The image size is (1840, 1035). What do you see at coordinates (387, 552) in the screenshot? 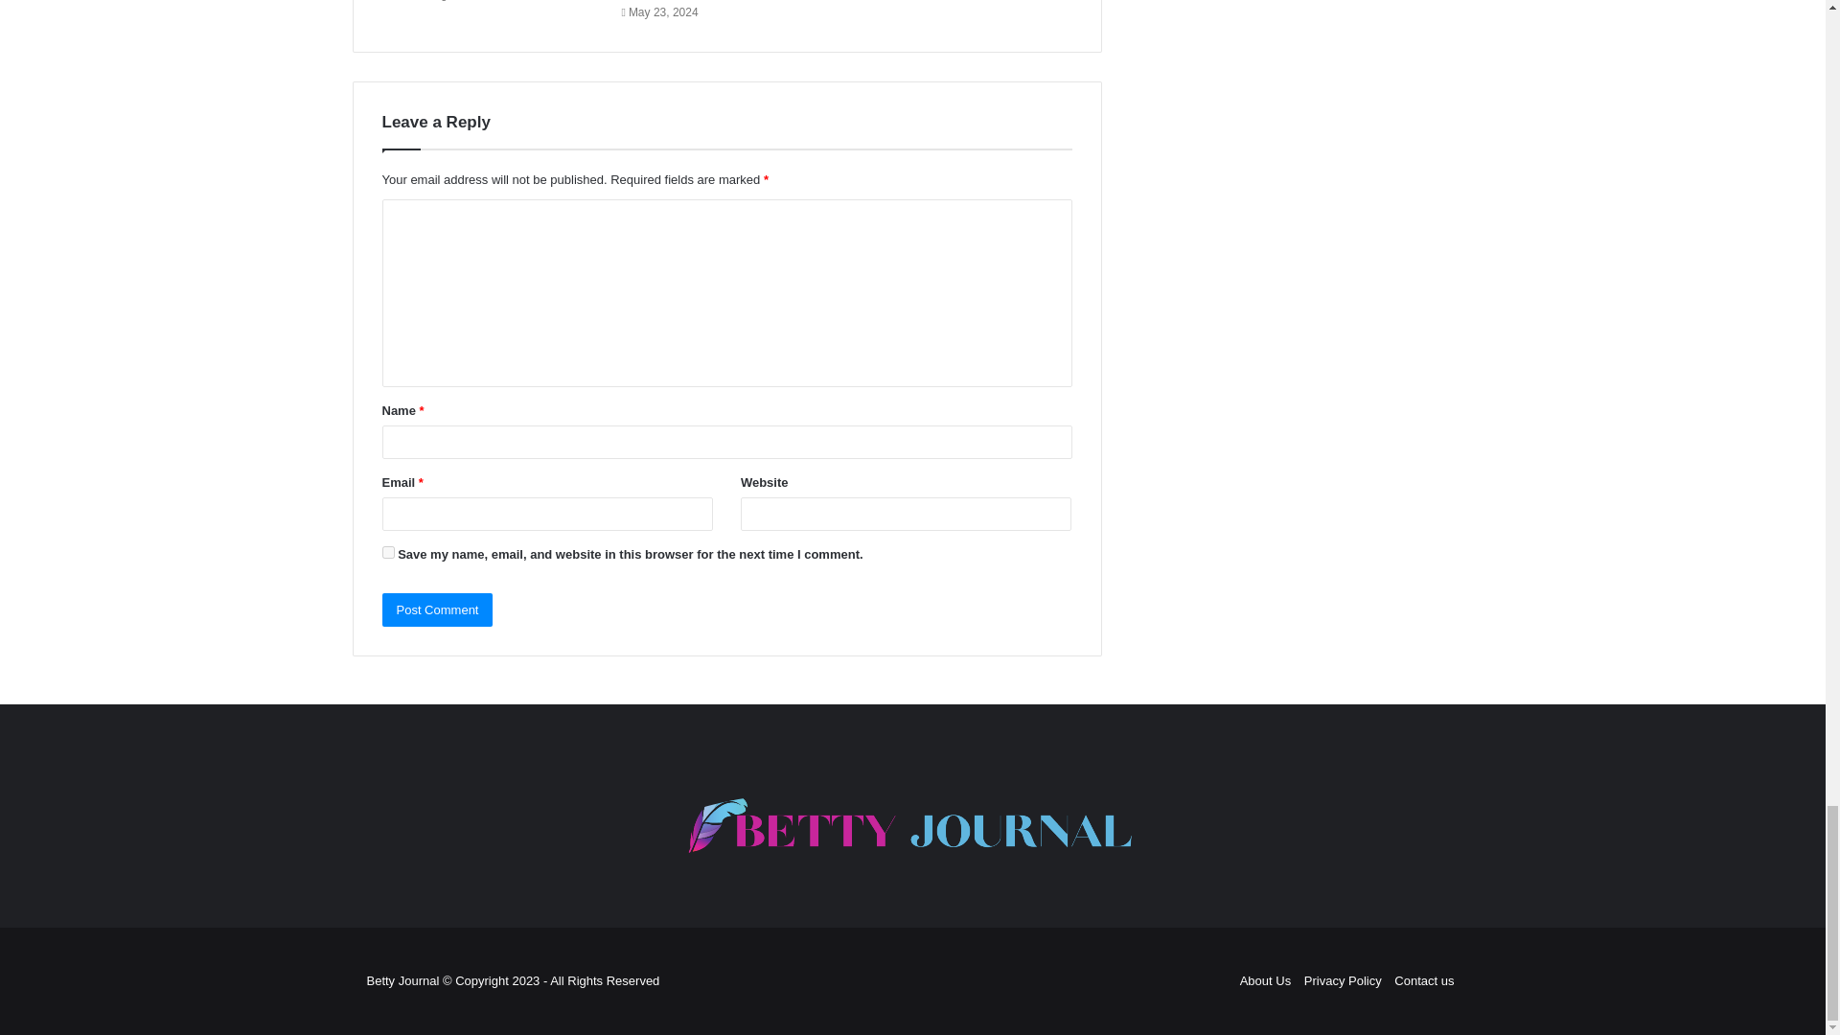
I see `yes` at bounding box center [387, 552].